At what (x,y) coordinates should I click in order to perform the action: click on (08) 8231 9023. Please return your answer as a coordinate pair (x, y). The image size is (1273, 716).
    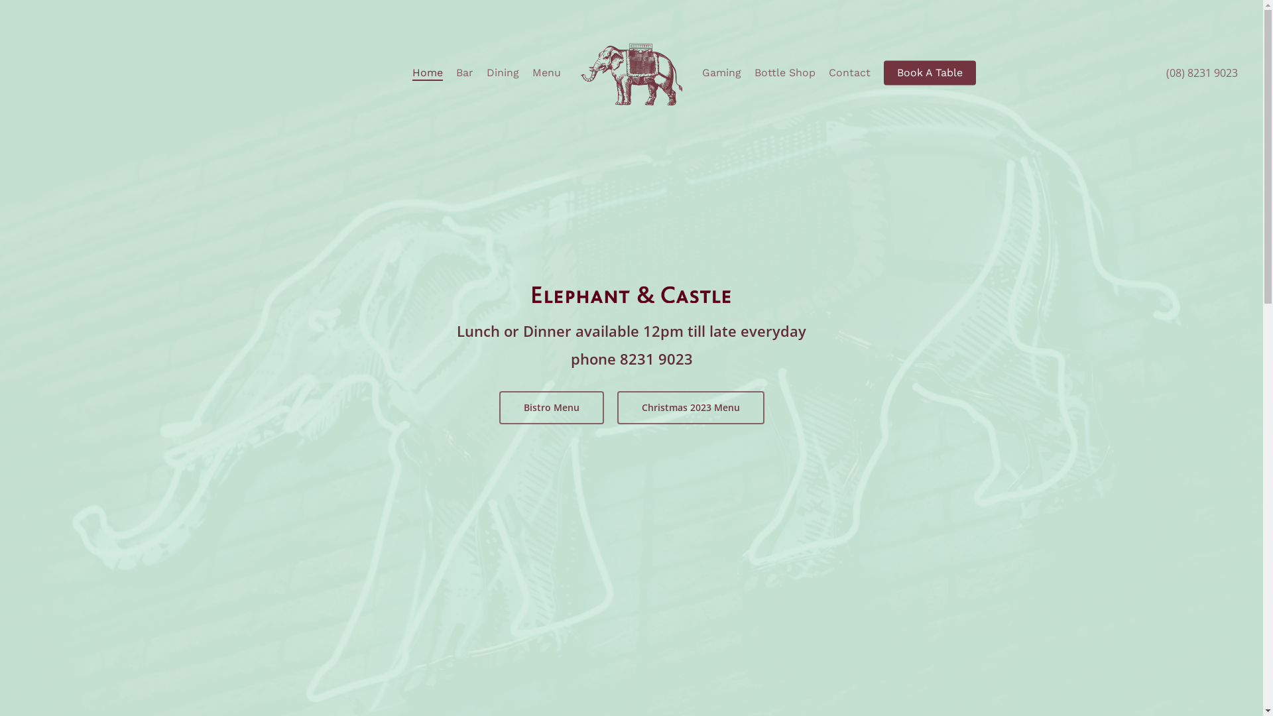
    Looking at the image, I should click on (1202, 73).